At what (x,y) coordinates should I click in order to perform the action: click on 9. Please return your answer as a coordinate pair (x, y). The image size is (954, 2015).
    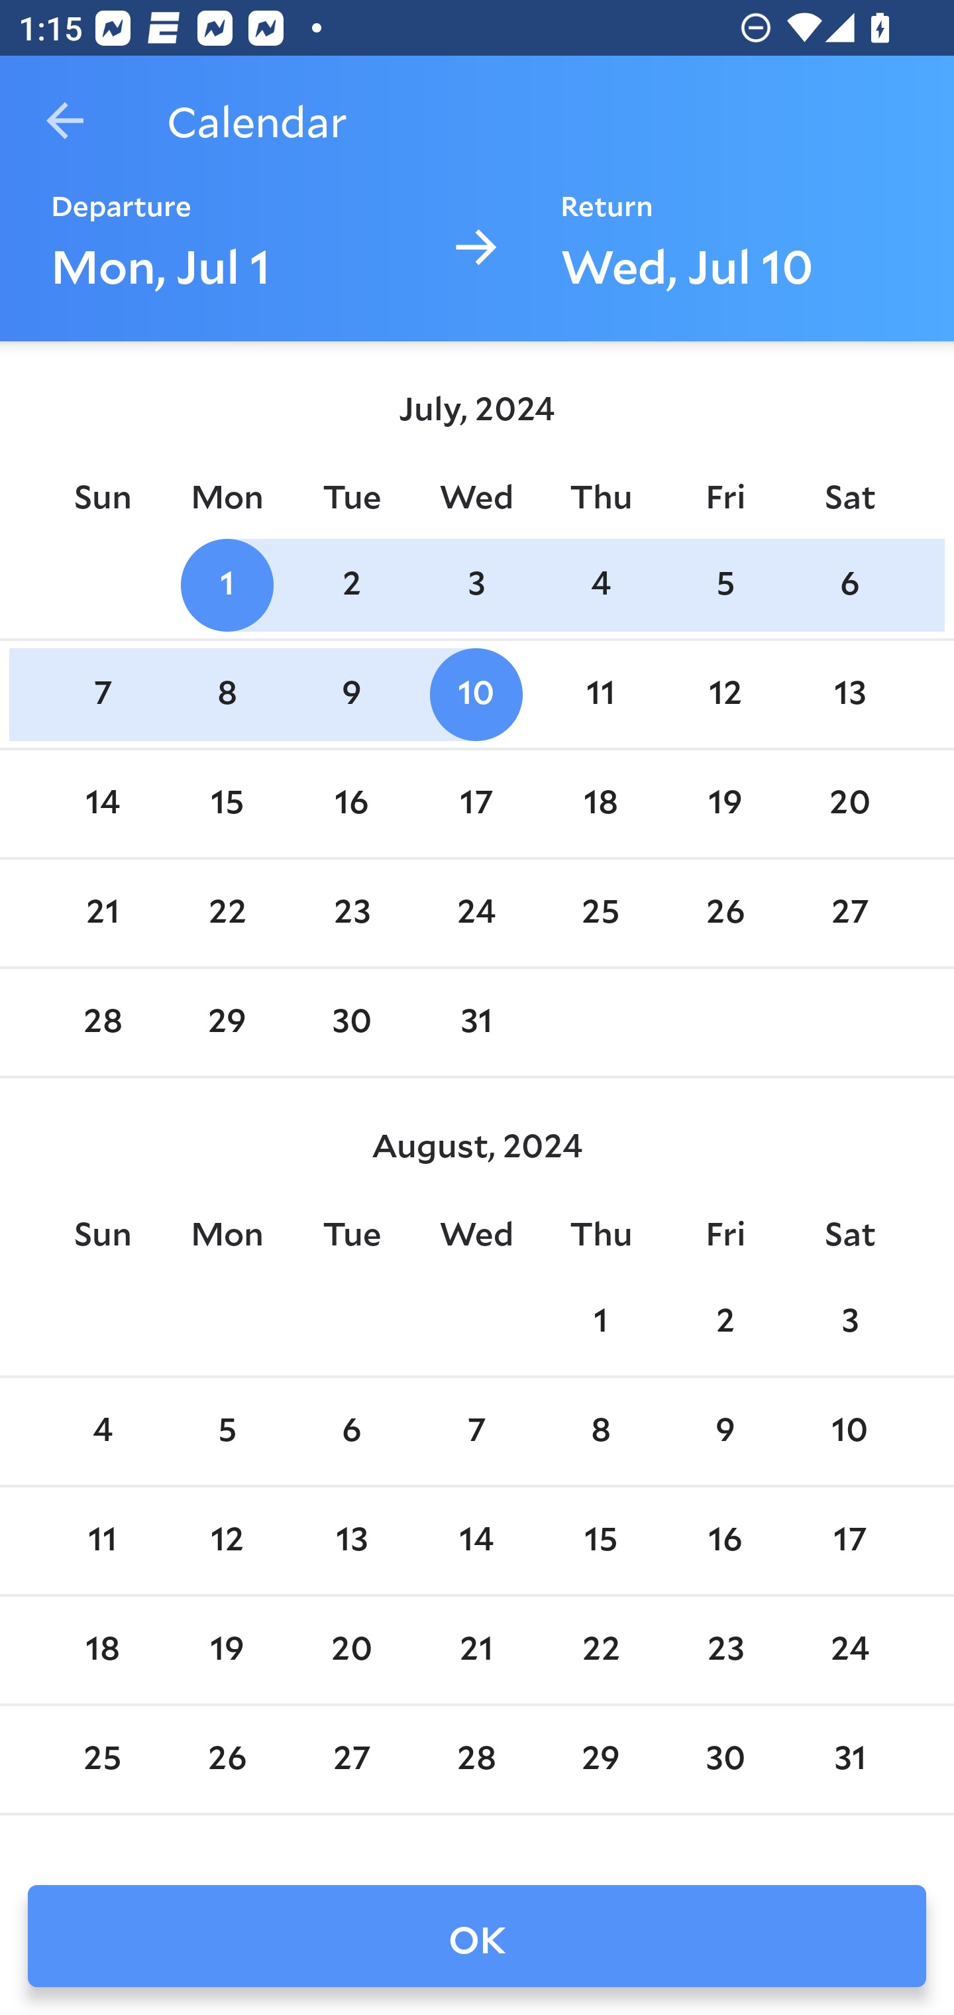
    Looking at the image, I should click on (725, 1432).